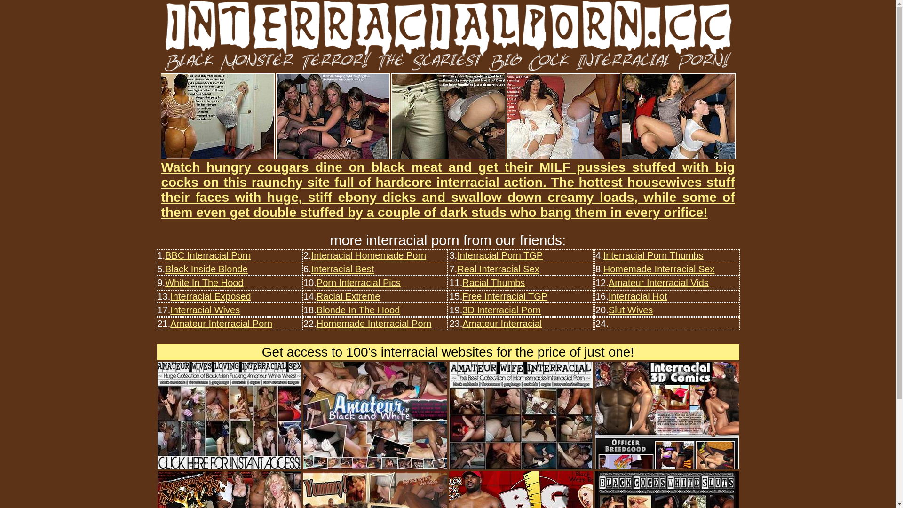 This screenshot has width=903, height=508. I want to click on Porn Interracial Pics, so click(358, 283).